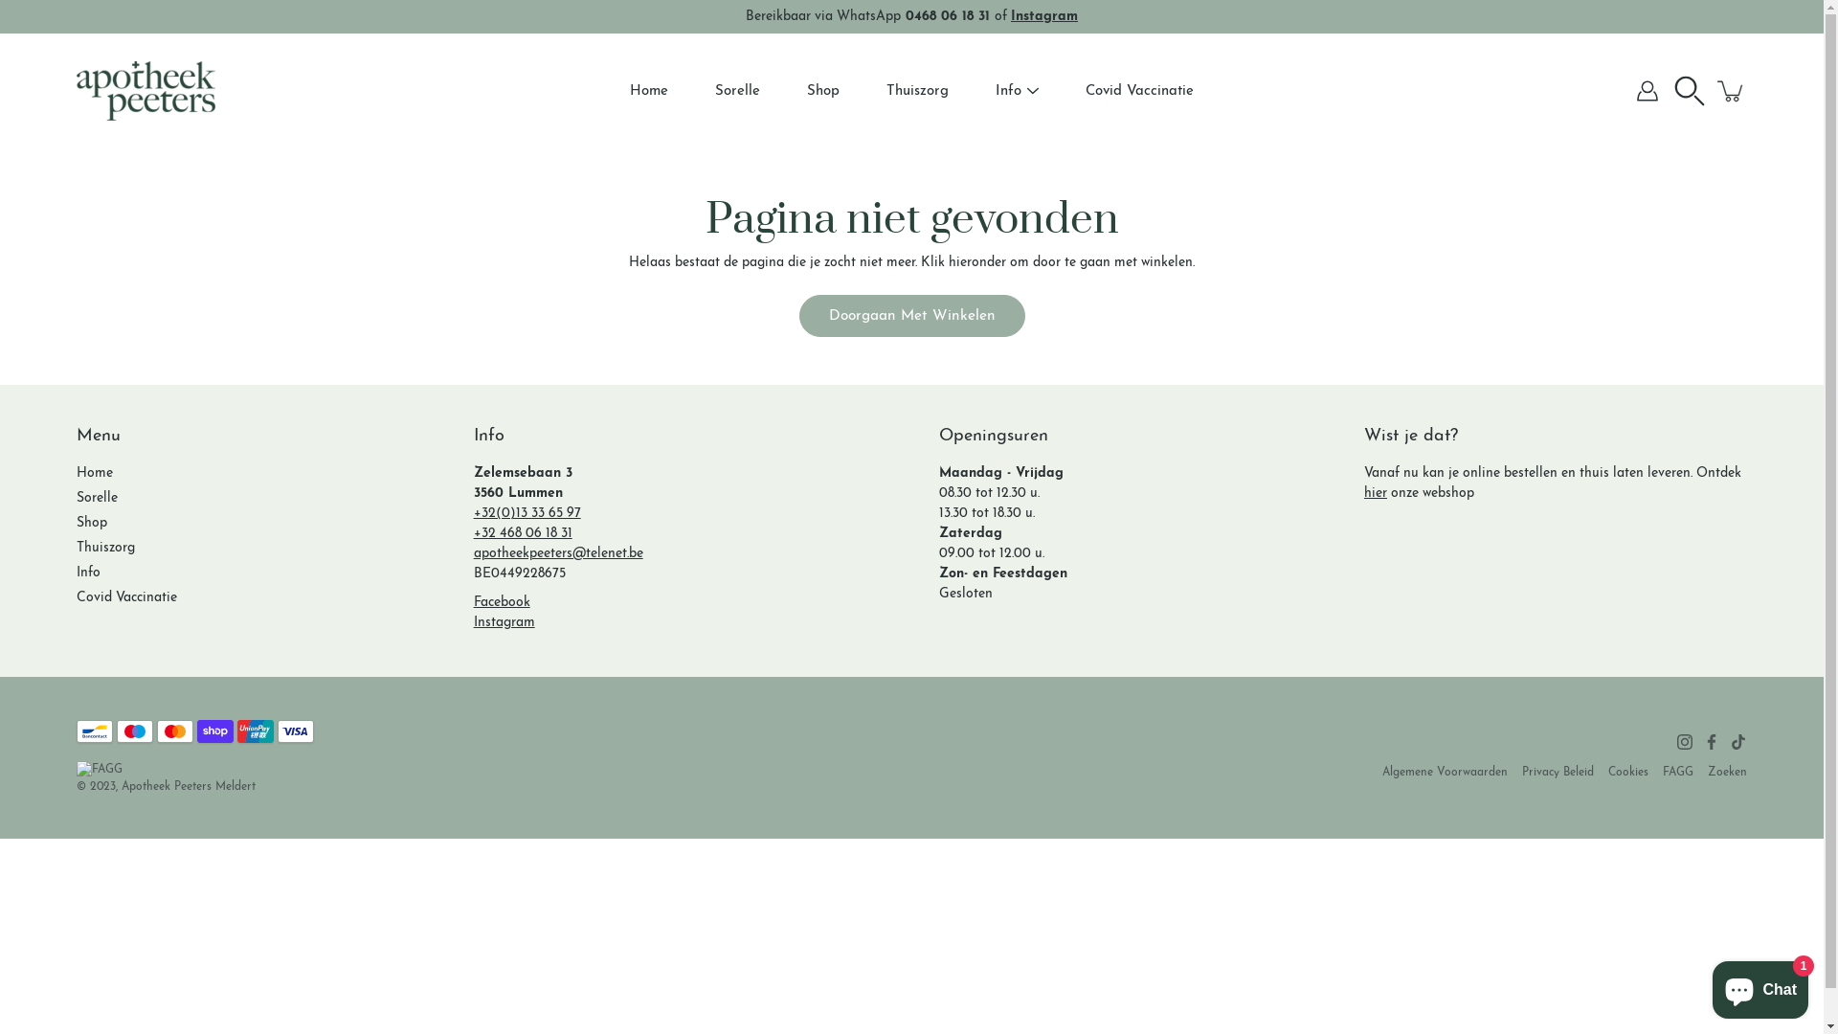  What do you see at coordinates (1738, 742) in the screenshot?
I see `Tiktok` at bounding box center [1738, 742].